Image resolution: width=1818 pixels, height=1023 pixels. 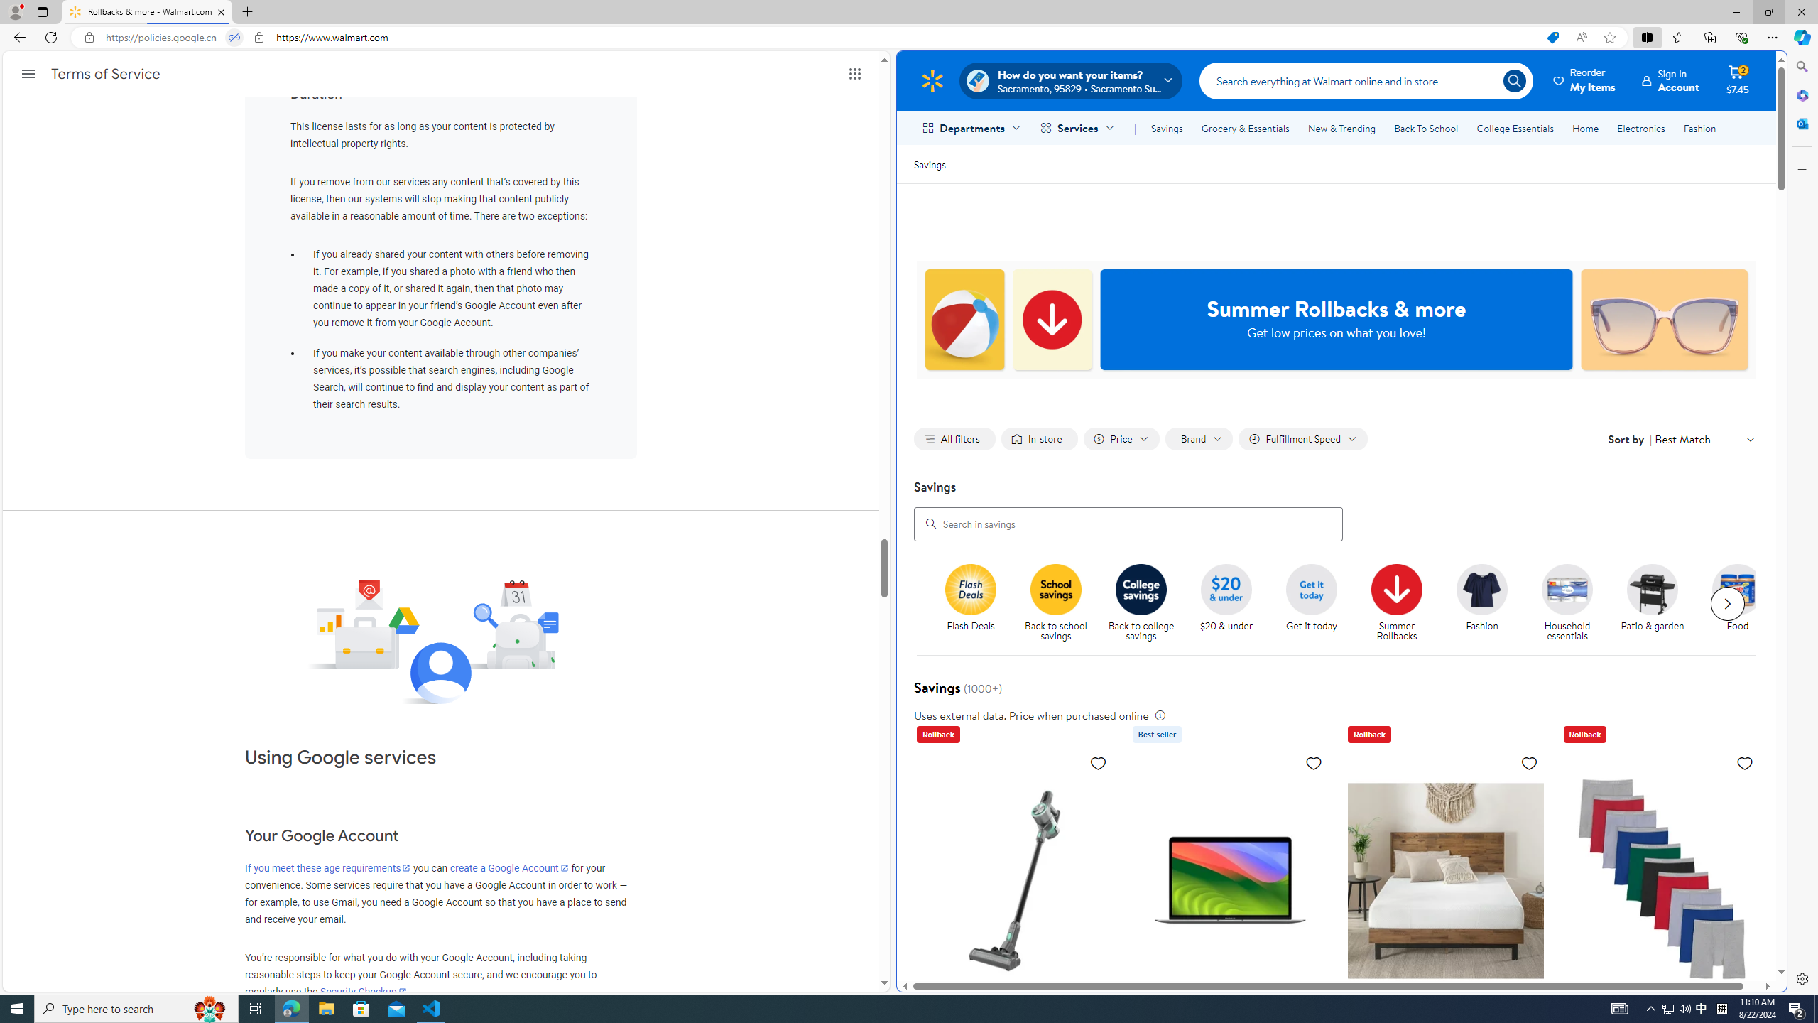 I want to click on Search in savings, so click(x=1128, y=523).